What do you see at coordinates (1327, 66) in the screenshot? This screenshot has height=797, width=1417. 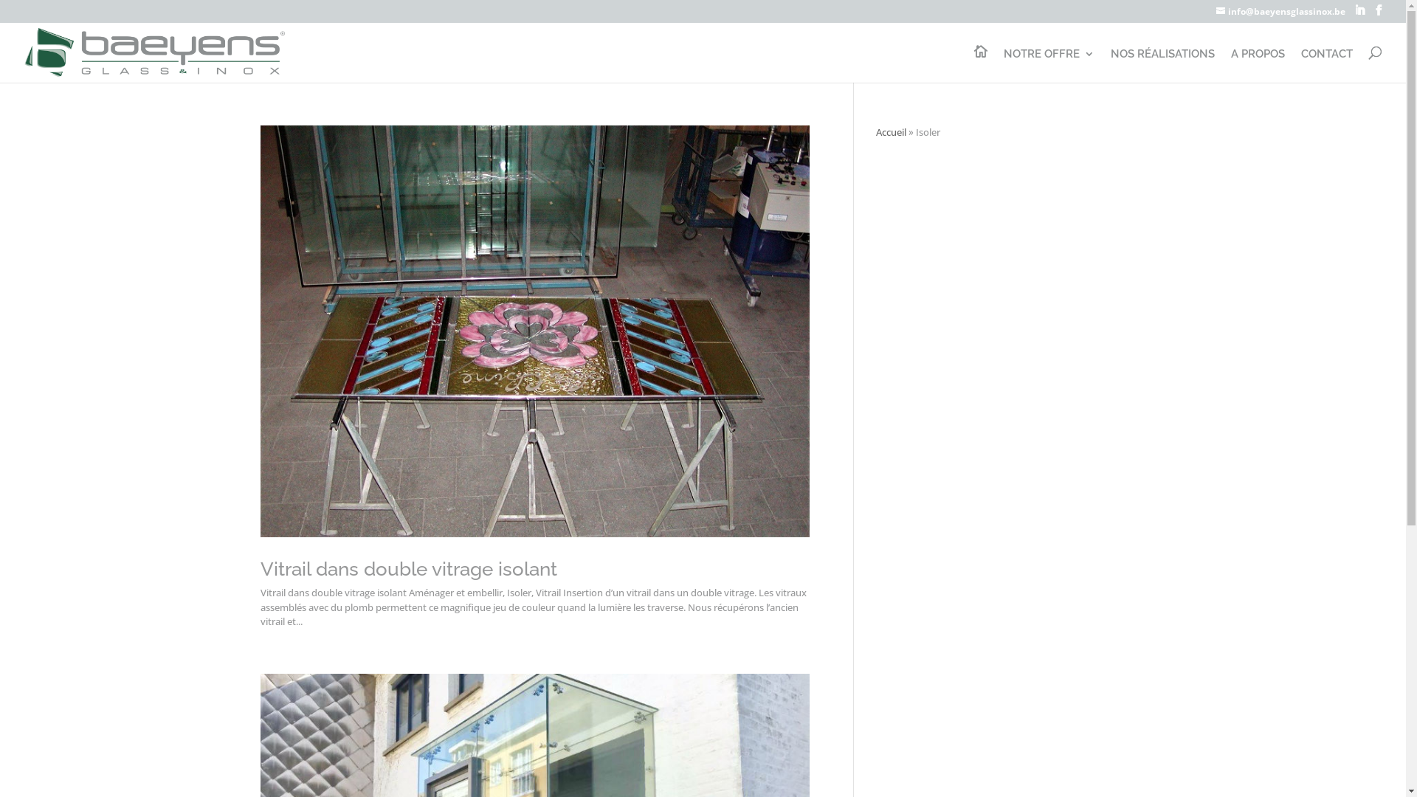 I see `CONTACT` at bounding box center [1327, 66].